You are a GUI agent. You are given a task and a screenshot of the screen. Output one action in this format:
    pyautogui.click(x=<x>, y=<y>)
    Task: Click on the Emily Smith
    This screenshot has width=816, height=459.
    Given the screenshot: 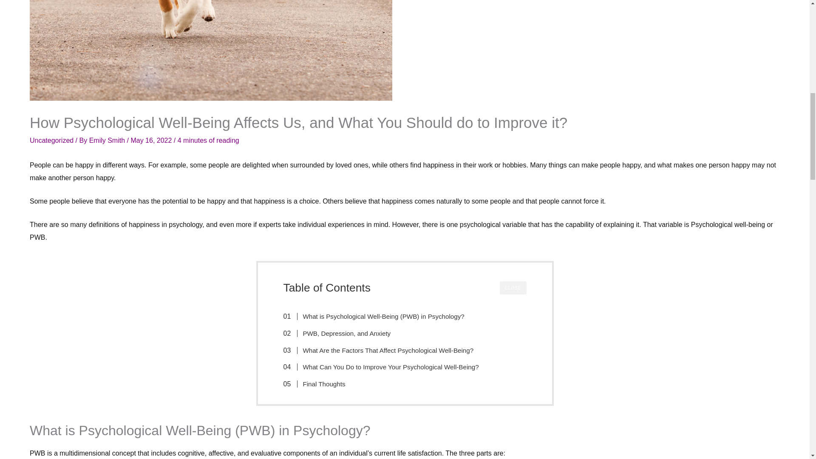 What is the action you would take?
    pyautogui.click(x=108, y=140)
    